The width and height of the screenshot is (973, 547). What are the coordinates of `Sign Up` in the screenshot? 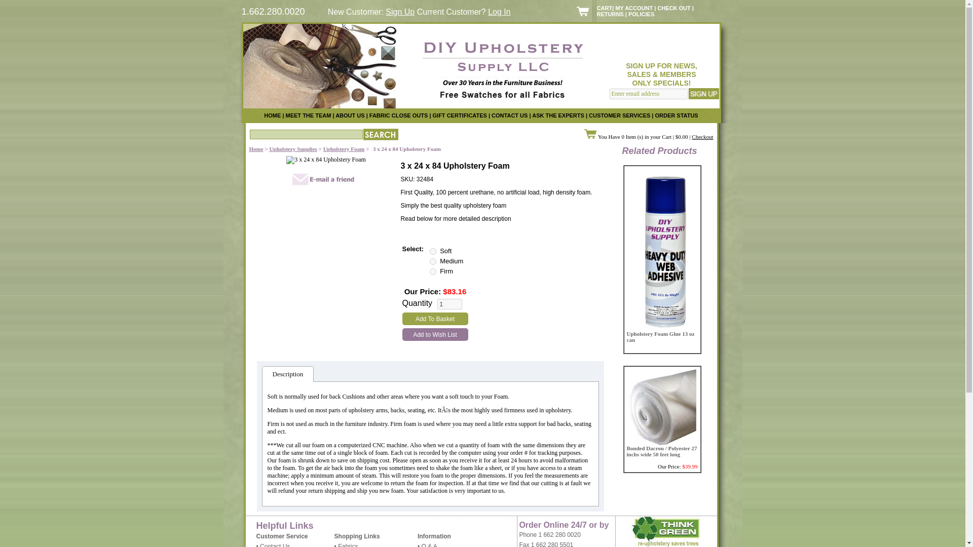 It's located at (399, 12).